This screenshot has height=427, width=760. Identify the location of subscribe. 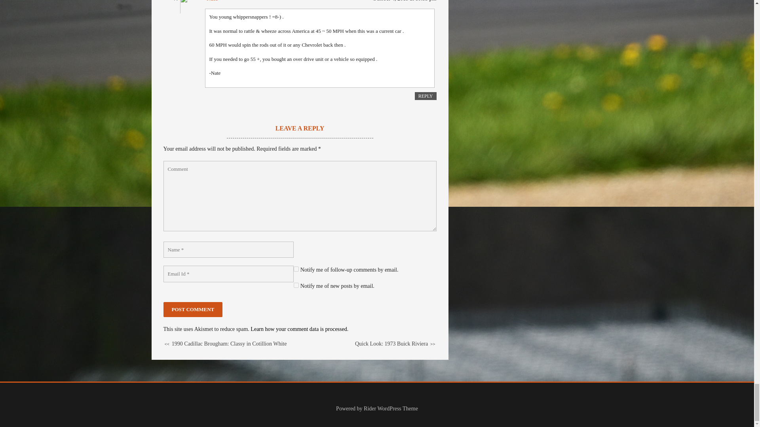
(296, 269).